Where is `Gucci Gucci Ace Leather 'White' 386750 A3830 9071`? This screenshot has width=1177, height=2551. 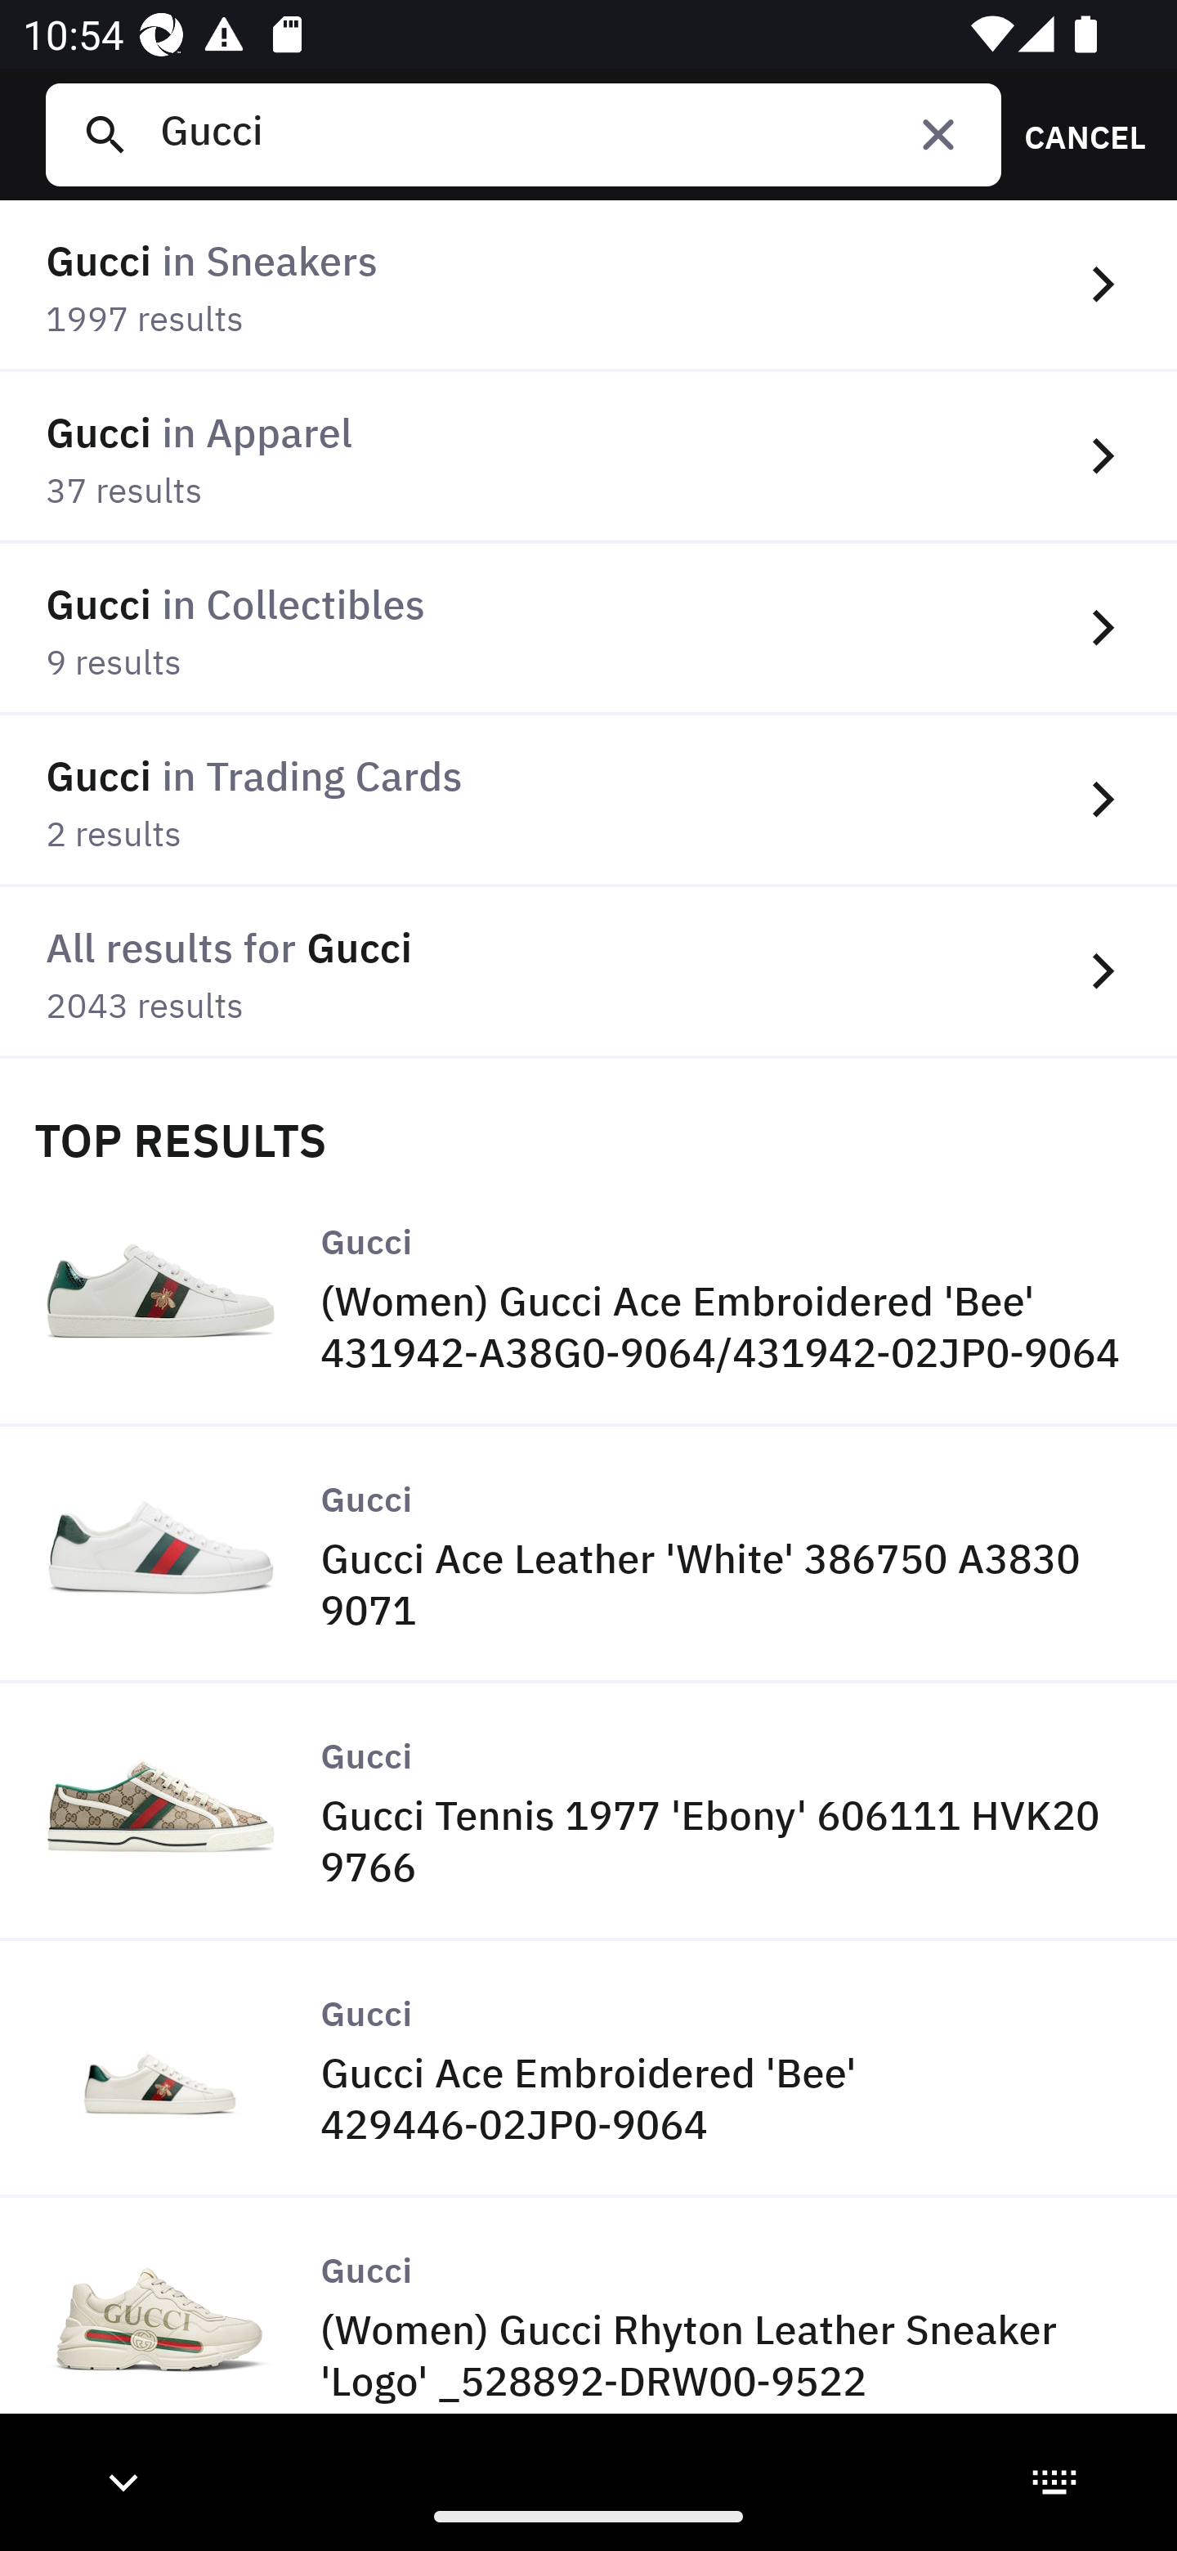
Gucci Gucci Ace Leather 'White' 386750 A3830 9071 is located at coordinates (588, 1555).